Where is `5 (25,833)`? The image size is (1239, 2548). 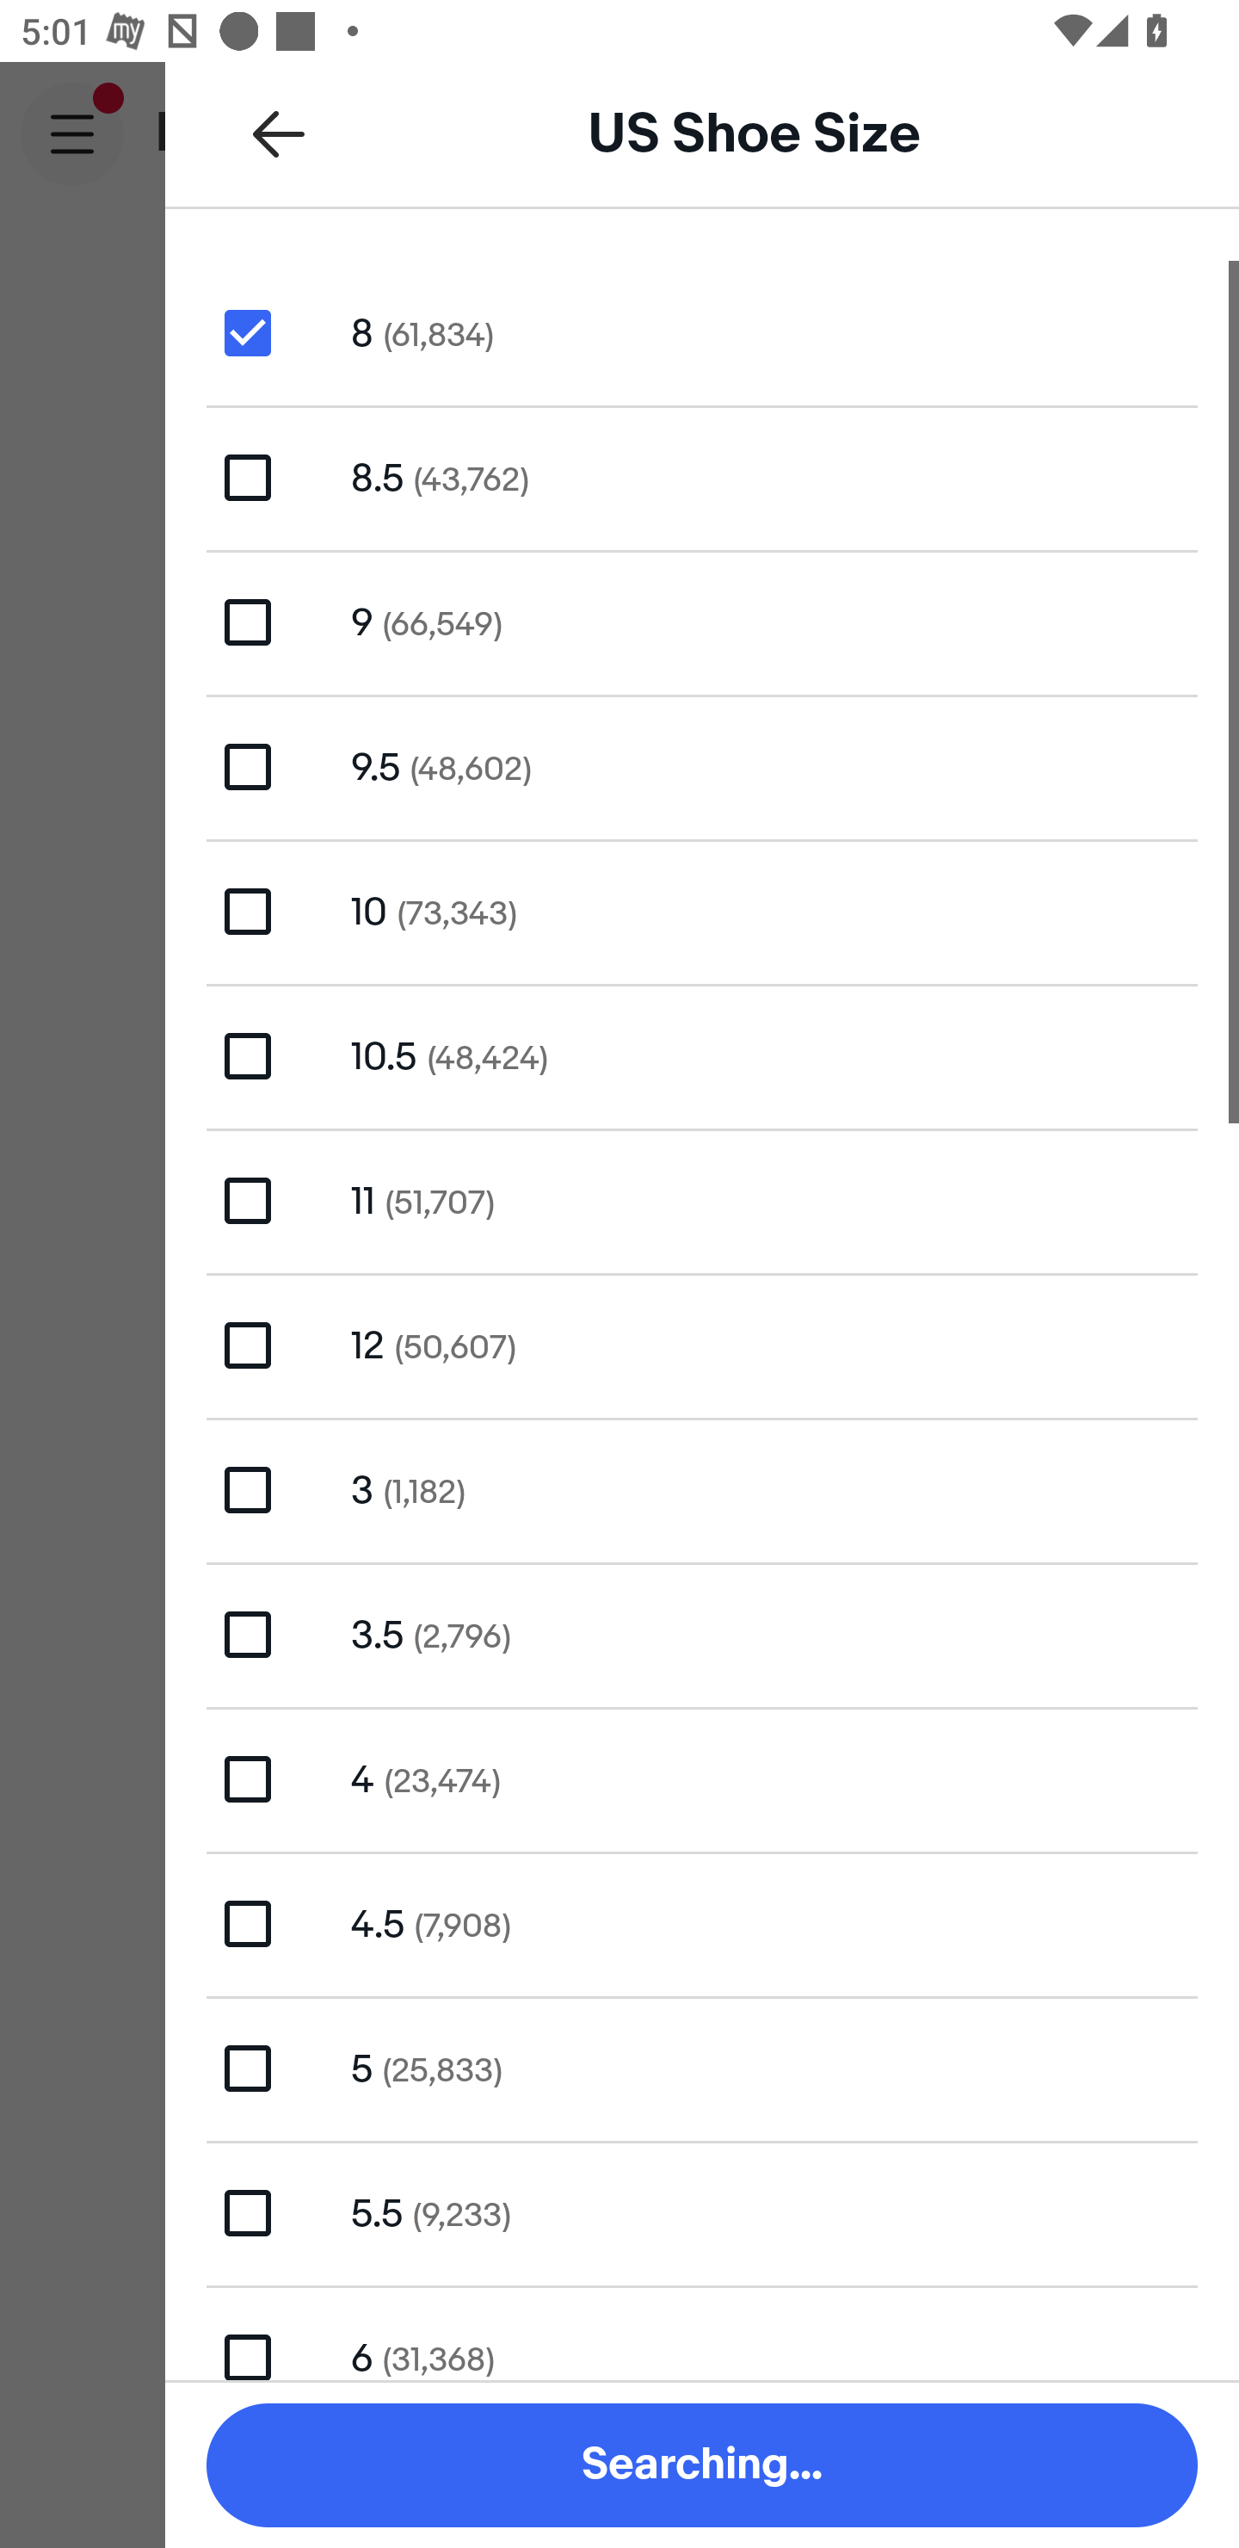
5 (25,833) is located at coordinates (702, 2068).